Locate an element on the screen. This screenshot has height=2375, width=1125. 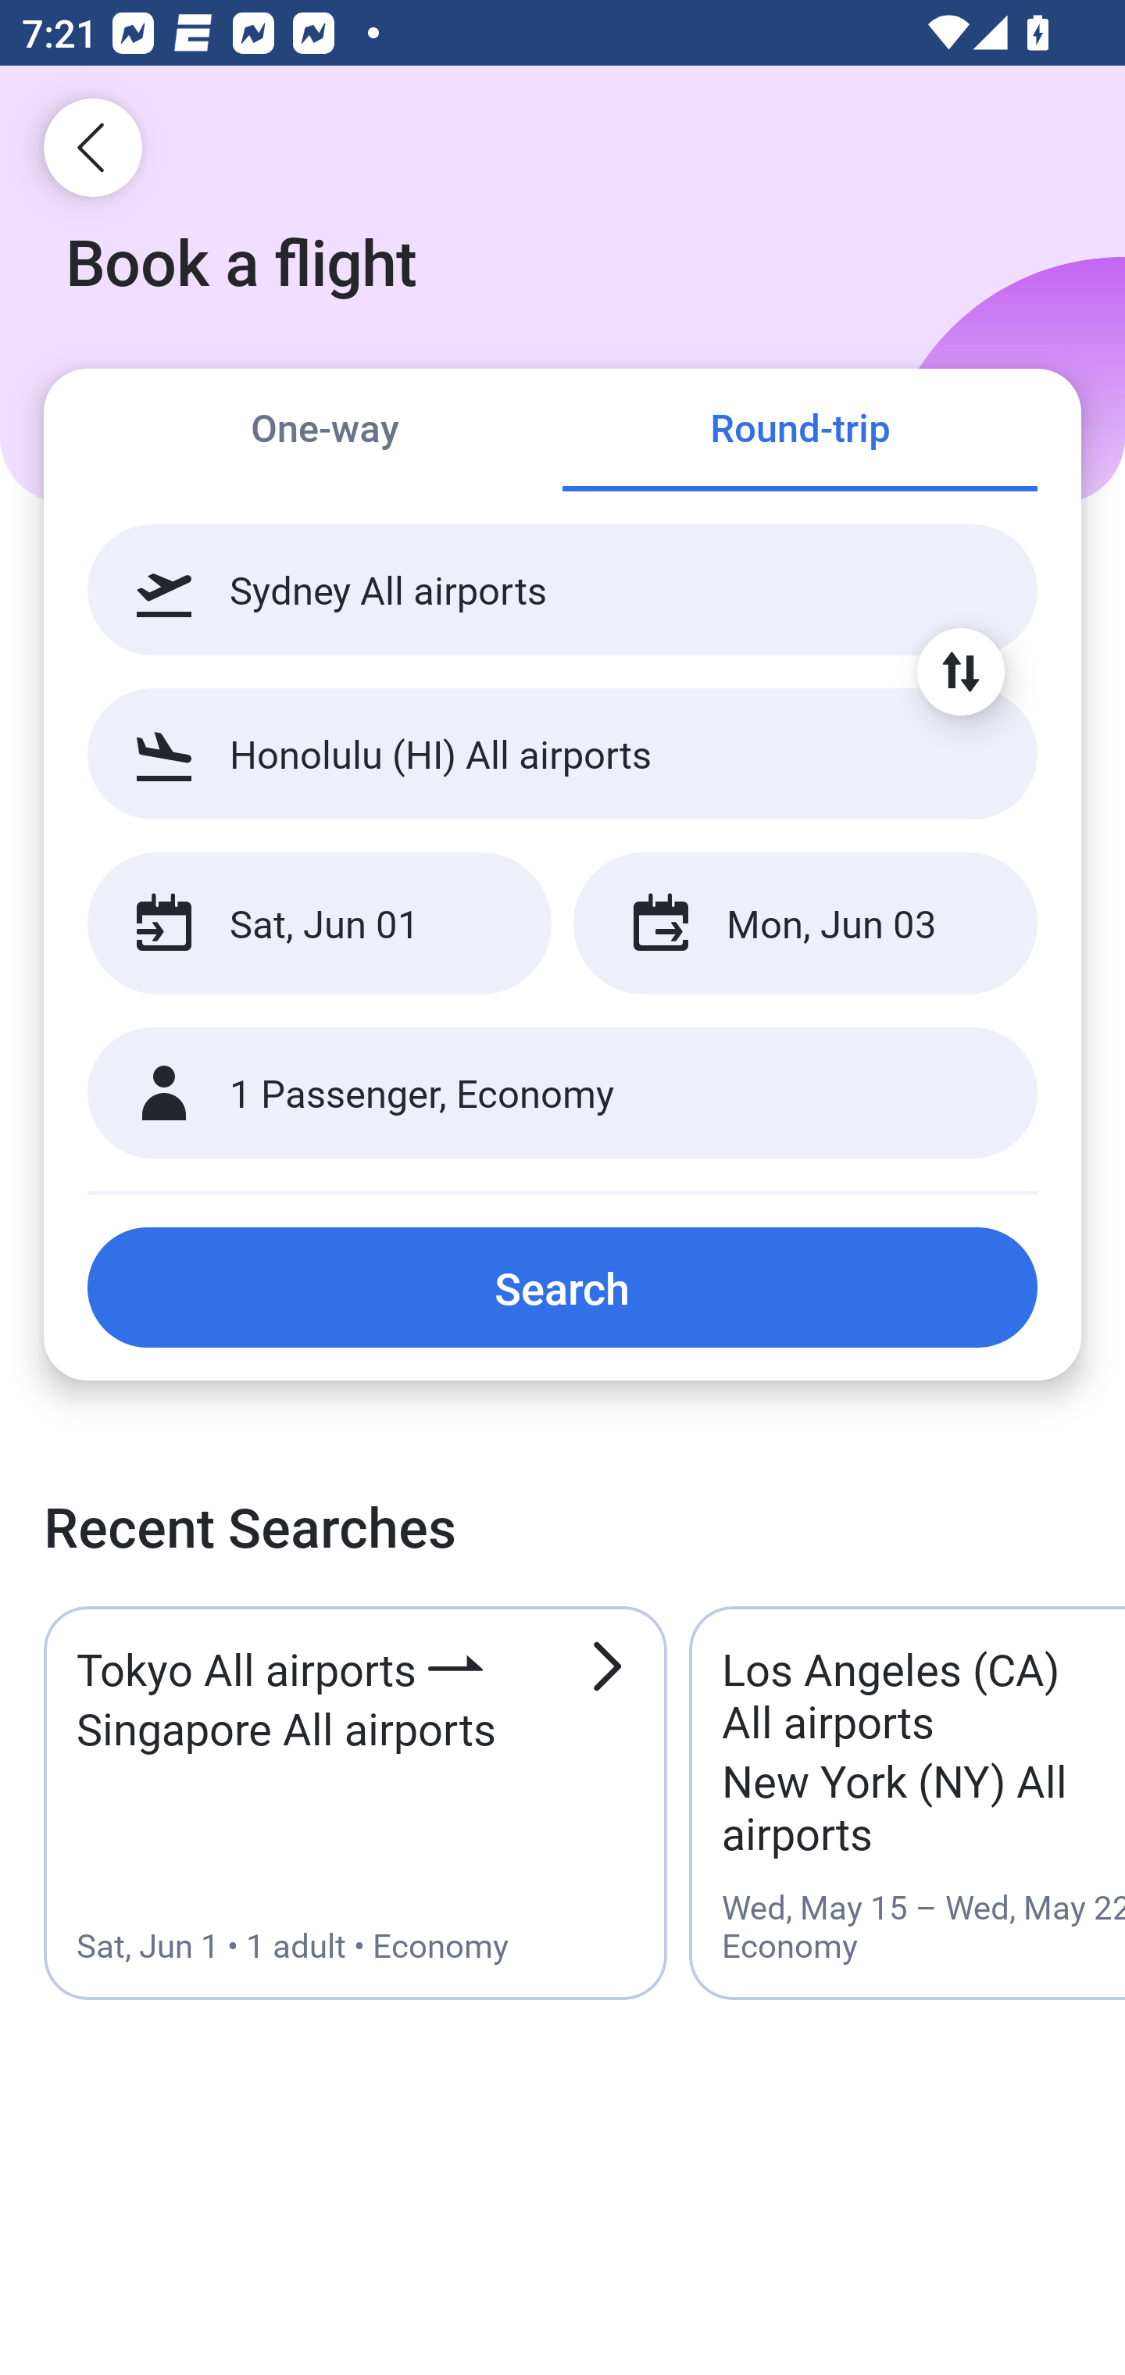
Sydney All airports is located at coordinates (562, 590).